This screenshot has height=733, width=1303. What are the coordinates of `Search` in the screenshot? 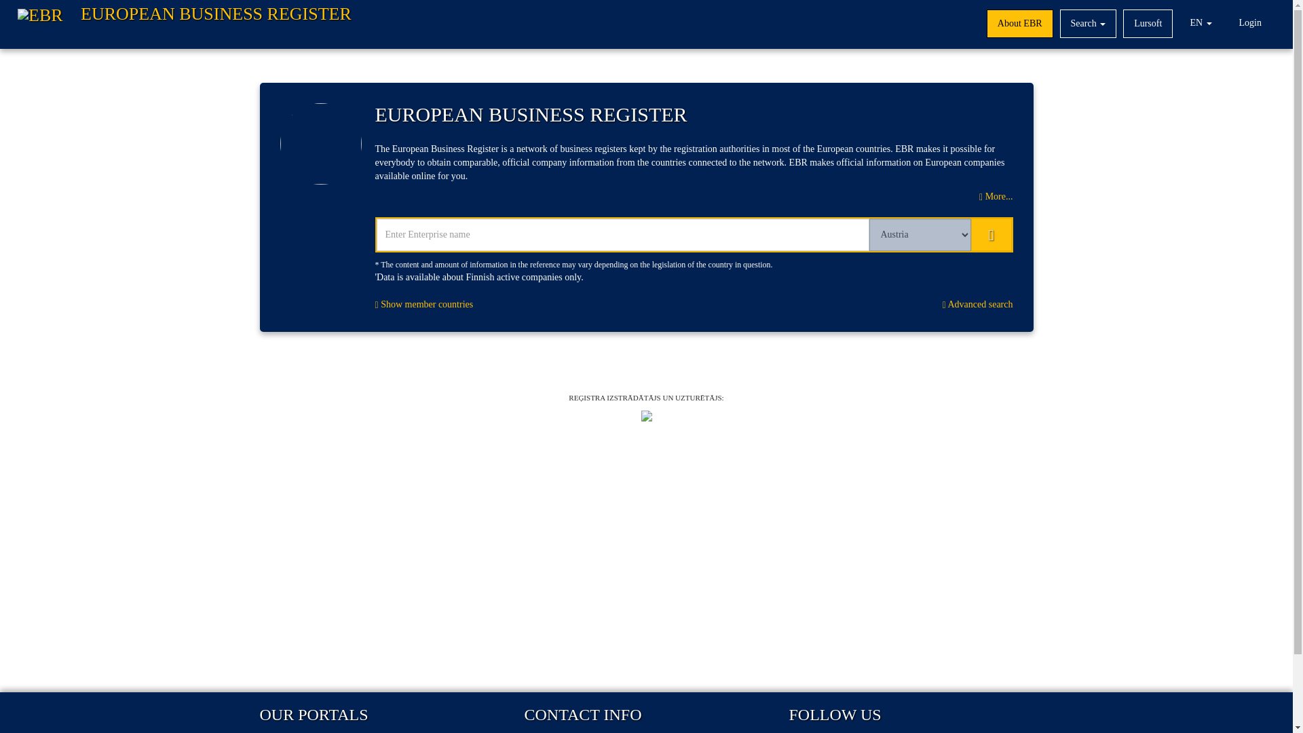 It's located at (1089, 24).